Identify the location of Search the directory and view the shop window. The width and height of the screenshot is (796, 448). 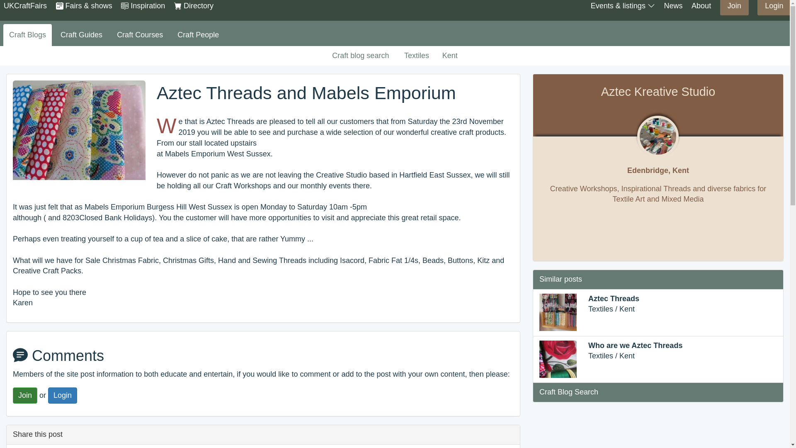
(194, 6).